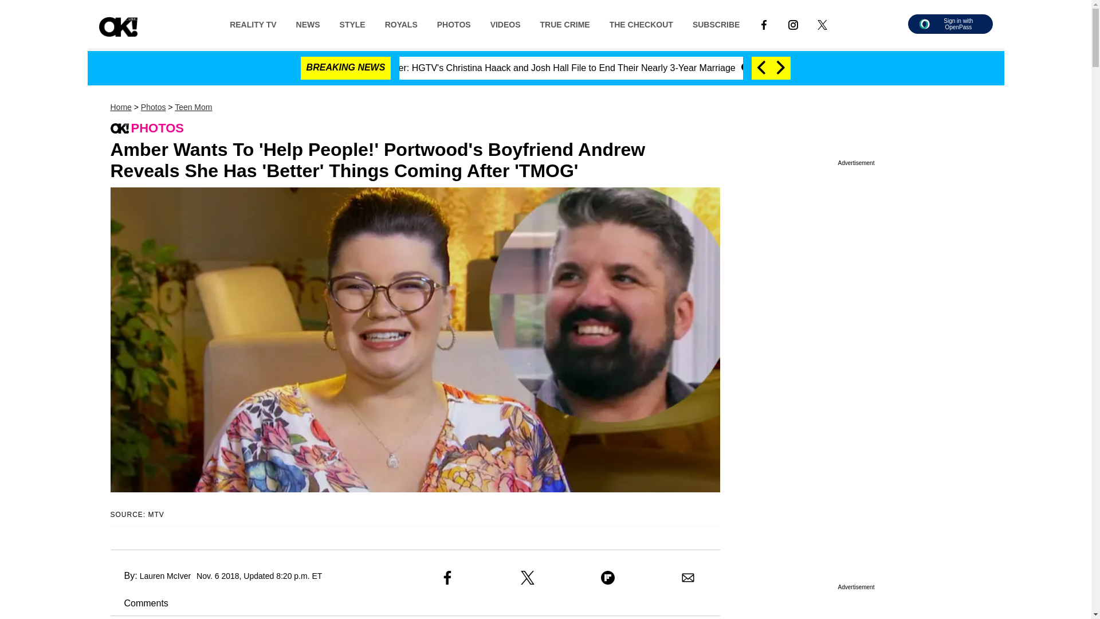  What do you see at coordinates (950, 24) in the screenshot?
I see `Sign in with OpenPass` at bounding box center [950, 24].